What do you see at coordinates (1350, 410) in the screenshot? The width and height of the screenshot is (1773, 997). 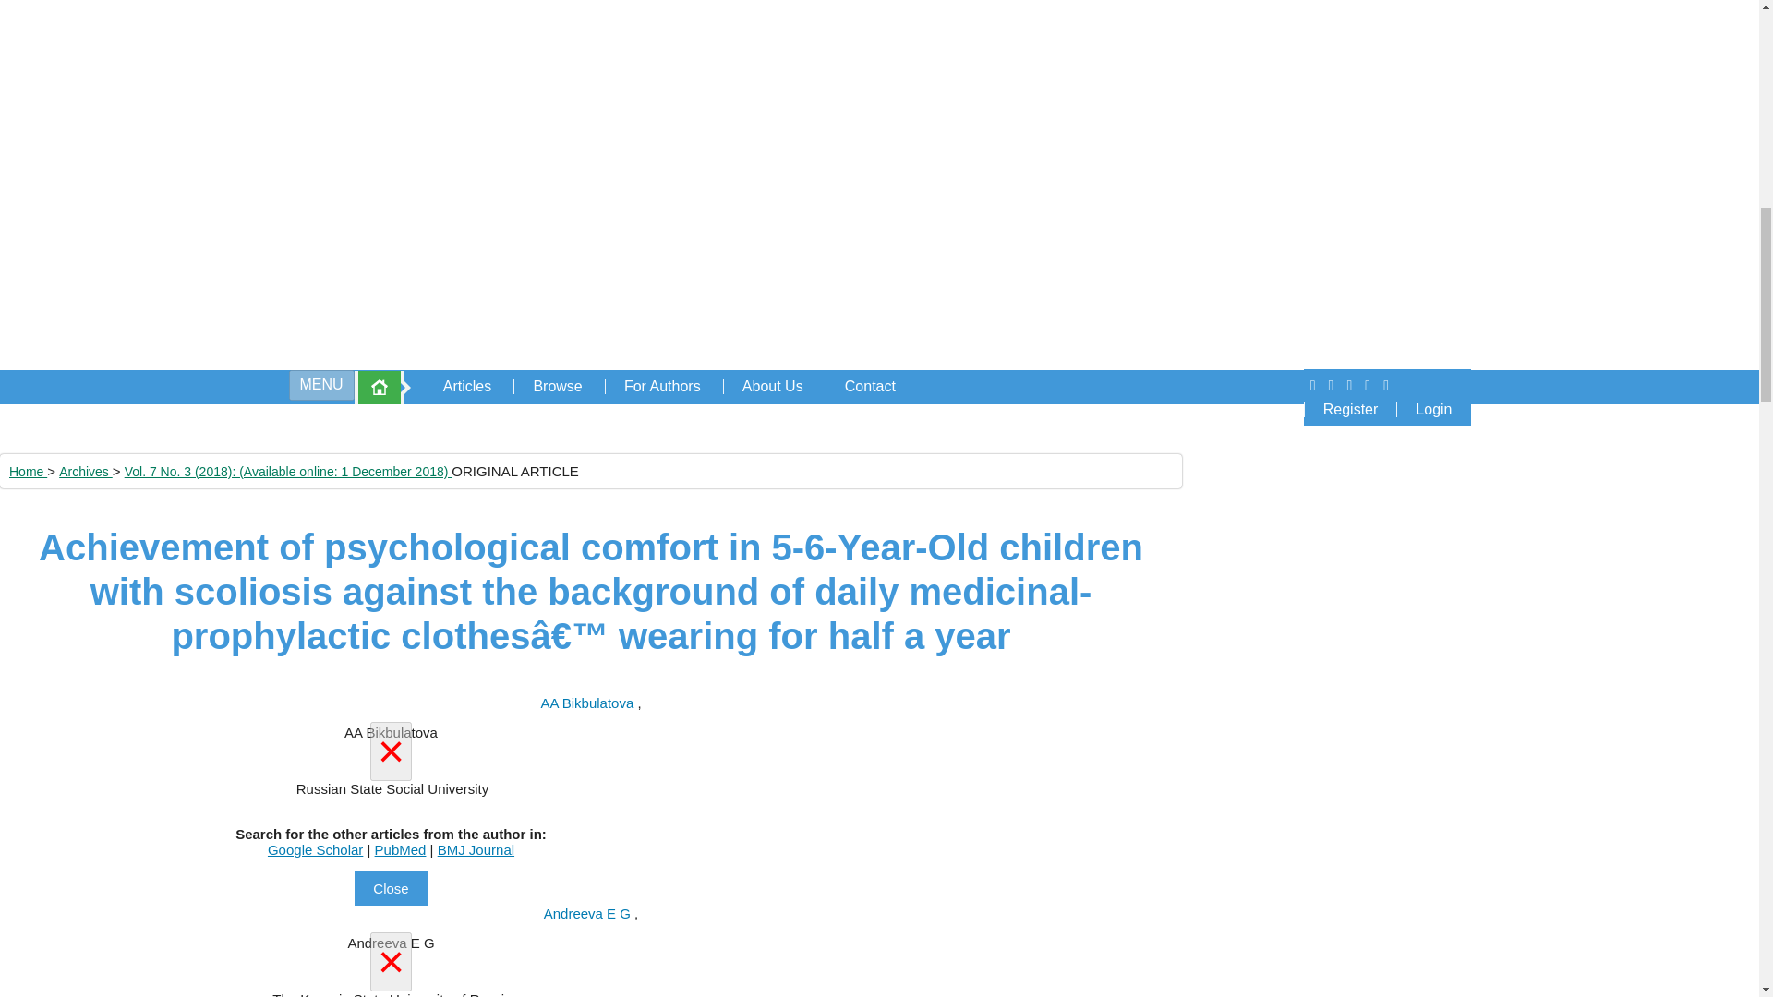 I see `Register` at bounding box center [1350, 410].